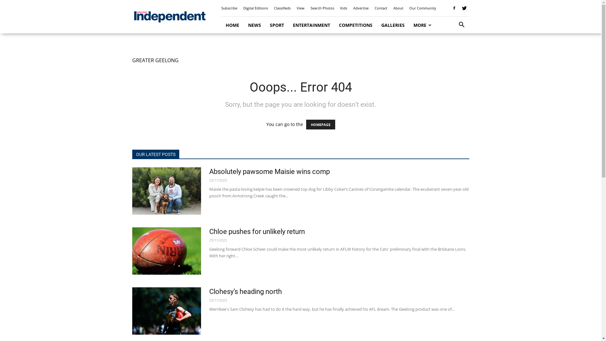 This screenshot has width=606, height=341. What do you see at coordinates (381, 8) in the screenshot?
I see `Contact` at bounding box center [381, 8].